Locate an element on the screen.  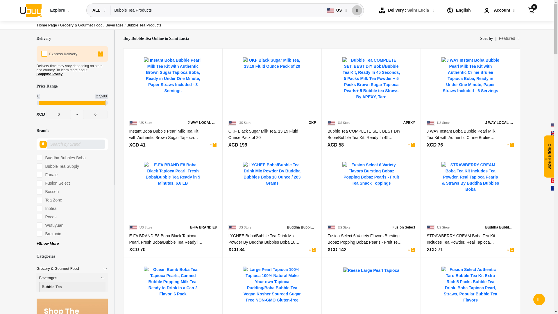
US is located at coordinates (335, 10).